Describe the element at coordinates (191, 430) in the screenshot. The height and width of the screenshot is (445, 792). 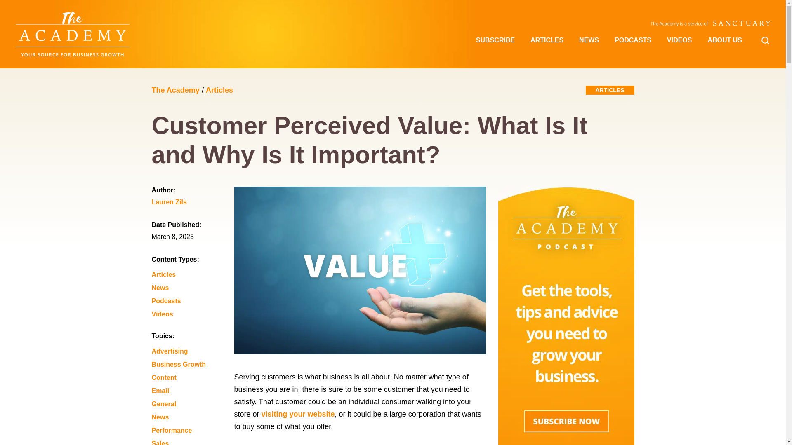
I see `Performance` at that location.